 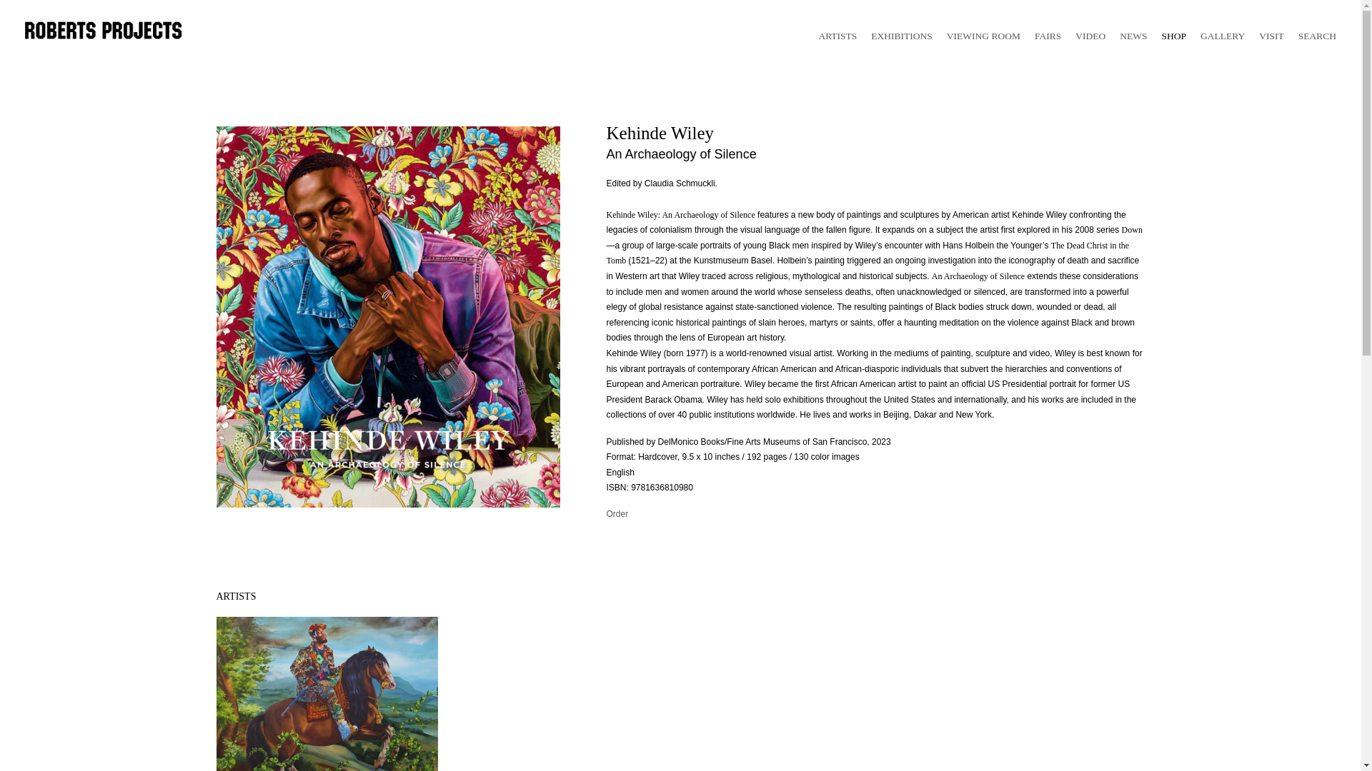 What do you see at coordinates (1173, 36) in the screenshot?
I see `SHOP` at bounding box center [1173, 36].